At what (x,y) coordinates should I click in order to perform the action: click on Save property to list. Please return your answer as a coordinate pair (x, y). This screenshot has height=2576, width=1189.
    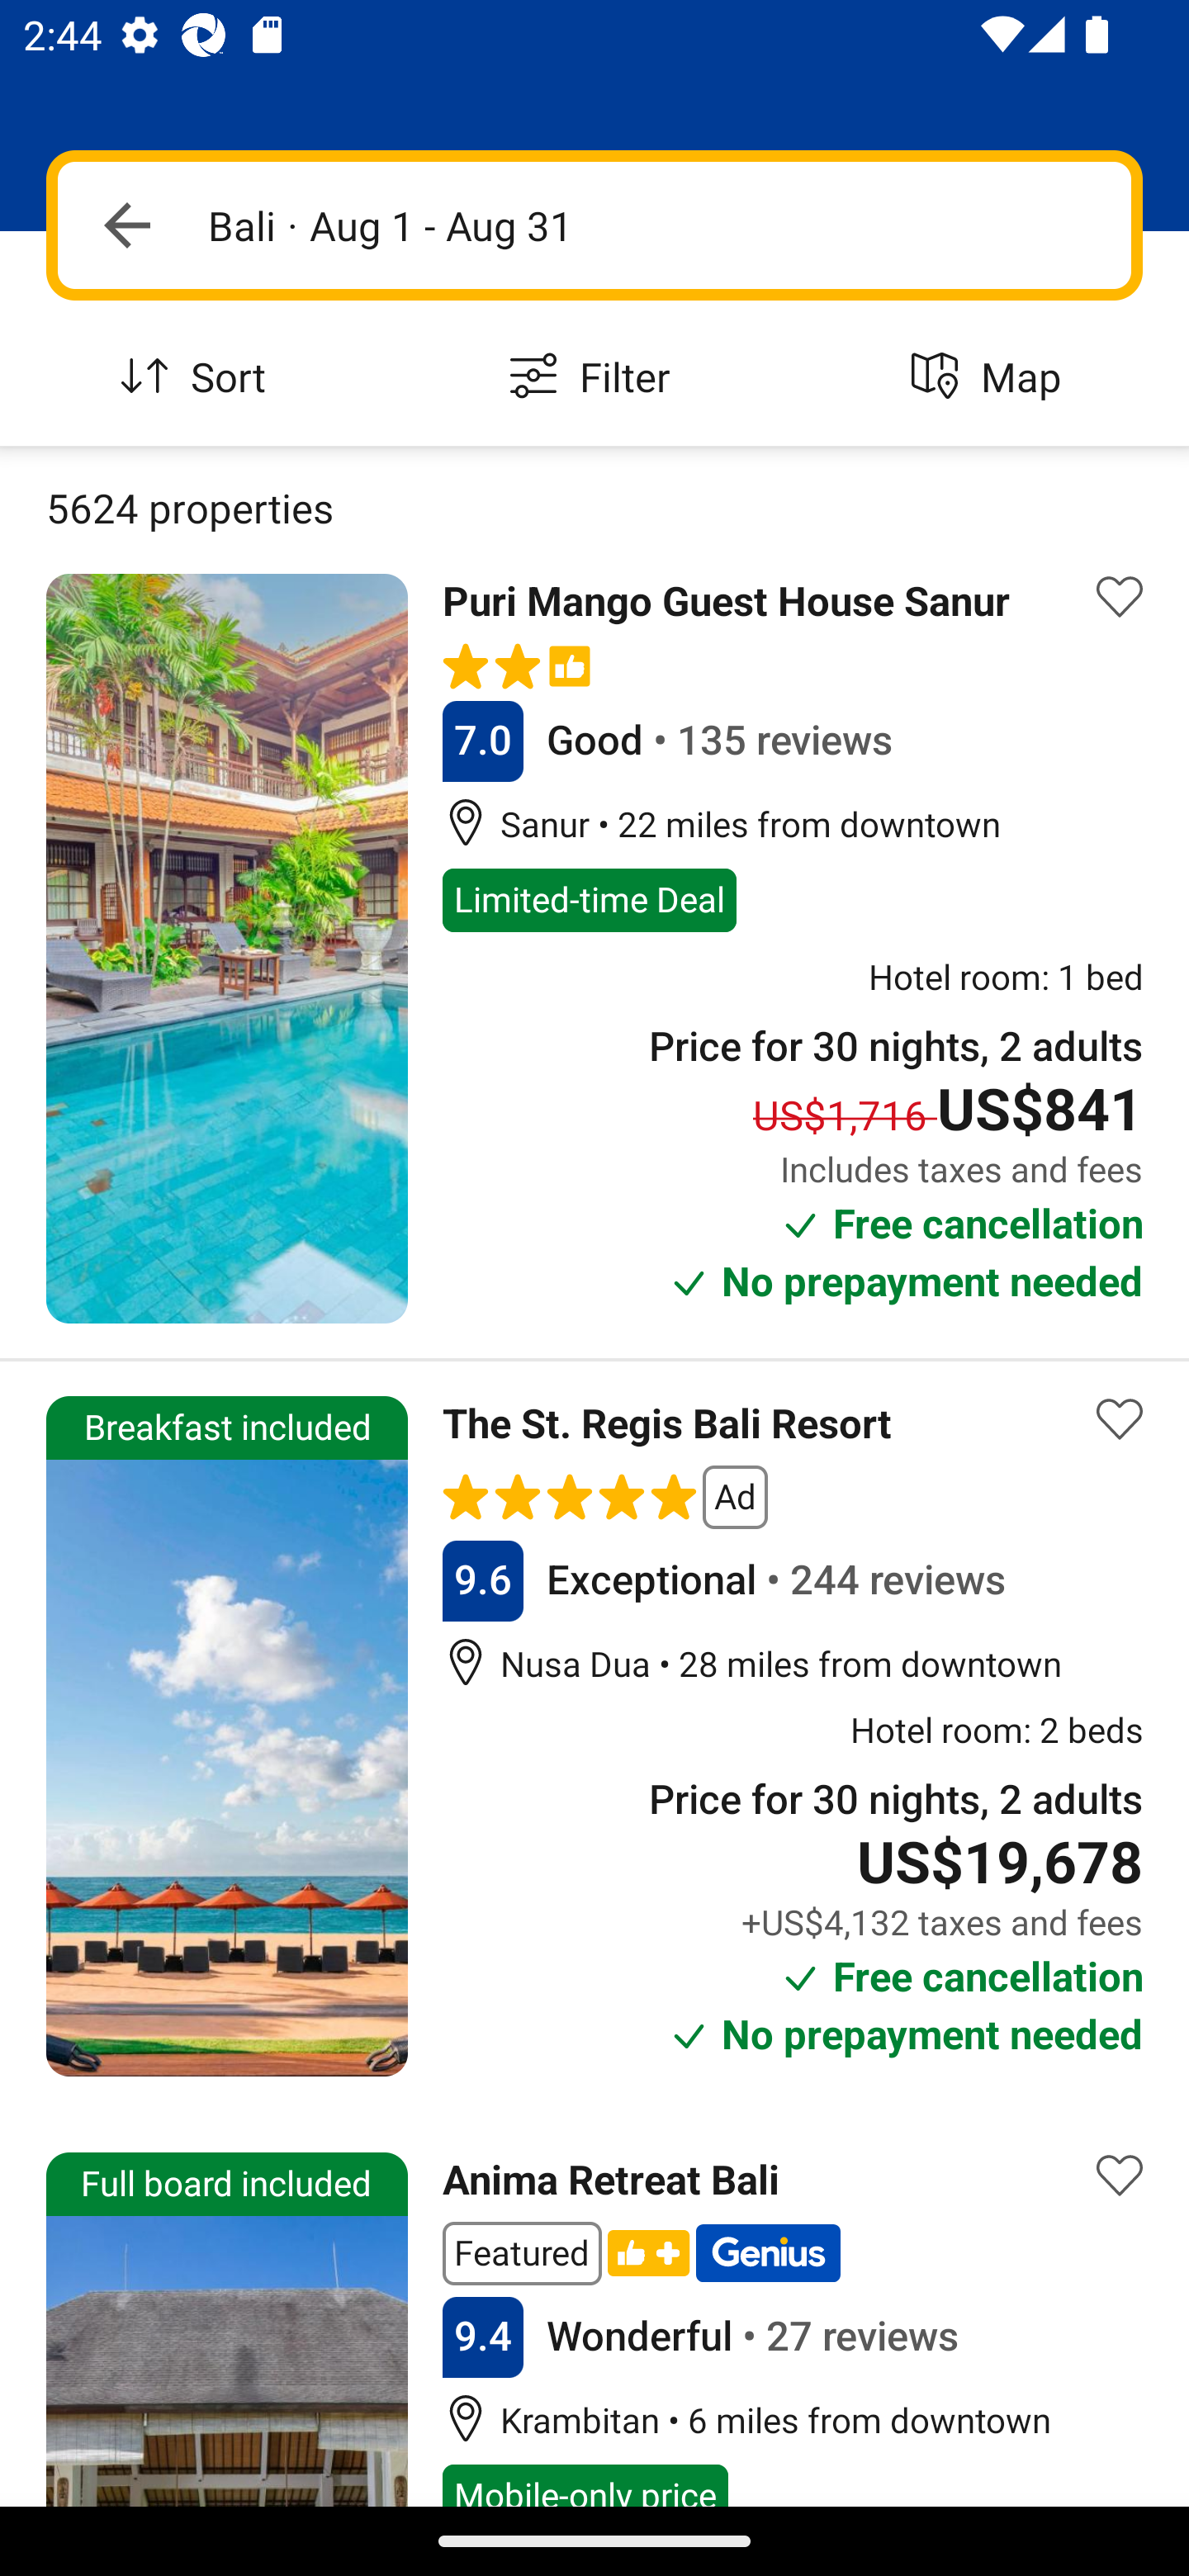
    Looking at the image, I should click on (1120, 2175).